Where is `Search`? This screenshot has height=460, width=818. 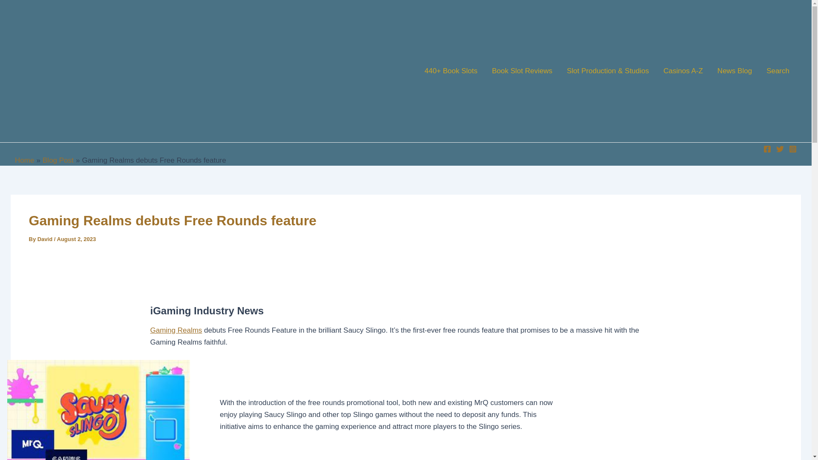 Search is located at coordinates (778, 71).